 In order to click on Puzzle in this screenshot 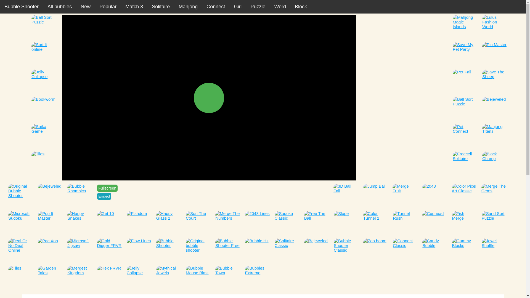, I will do `click(258, 7)`.